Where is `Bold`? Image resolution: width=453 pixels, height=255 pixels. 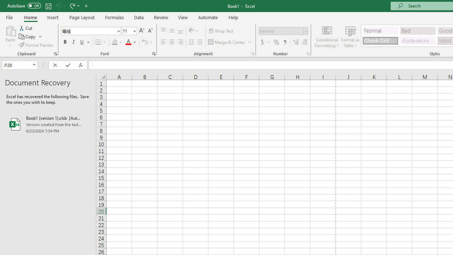 Bold is located at coordinates (65, 42).